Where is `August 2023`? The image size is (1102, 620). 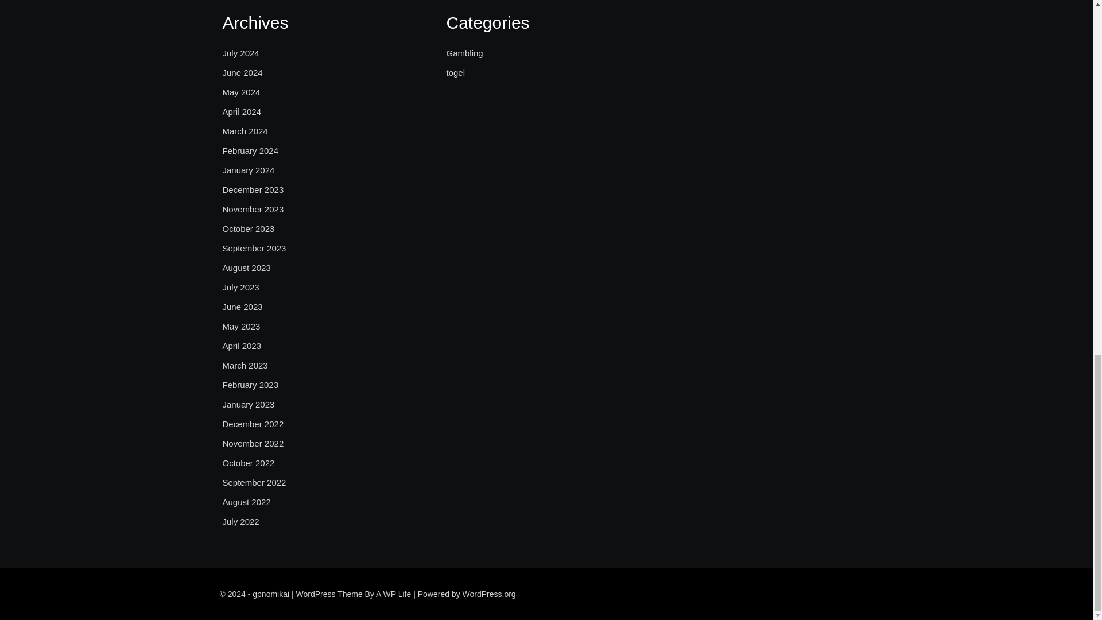 August 2023 is located at coordinates (247, 268).